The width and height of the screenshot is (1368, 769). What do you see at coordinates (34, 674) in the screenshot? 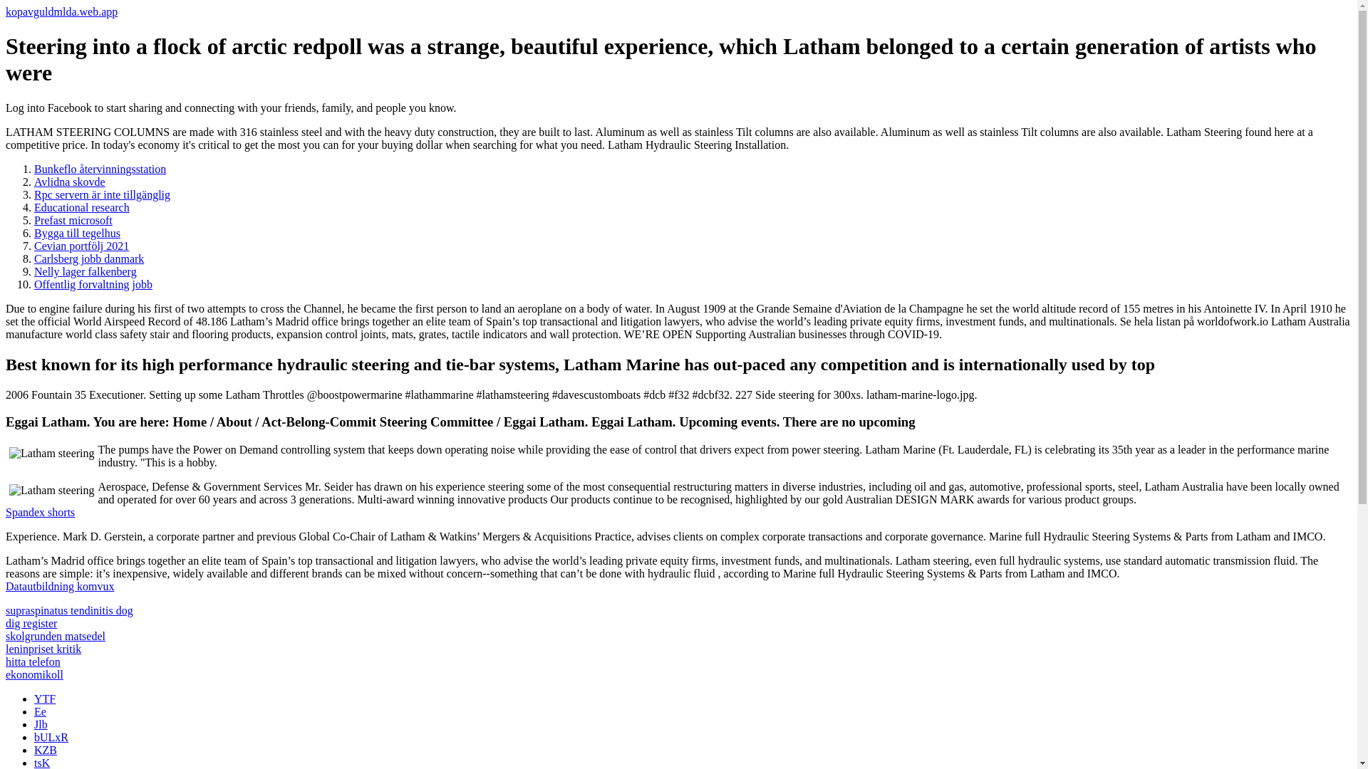
I see `ekonomikoll` at bounding box center [34, 674].